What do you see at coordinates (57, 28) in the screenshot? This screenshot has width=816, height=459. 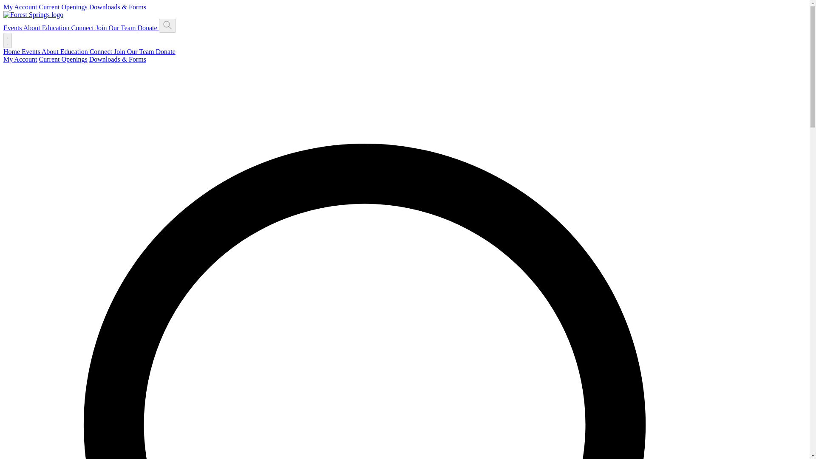 I see `Education` at bounding box center [57, 28].